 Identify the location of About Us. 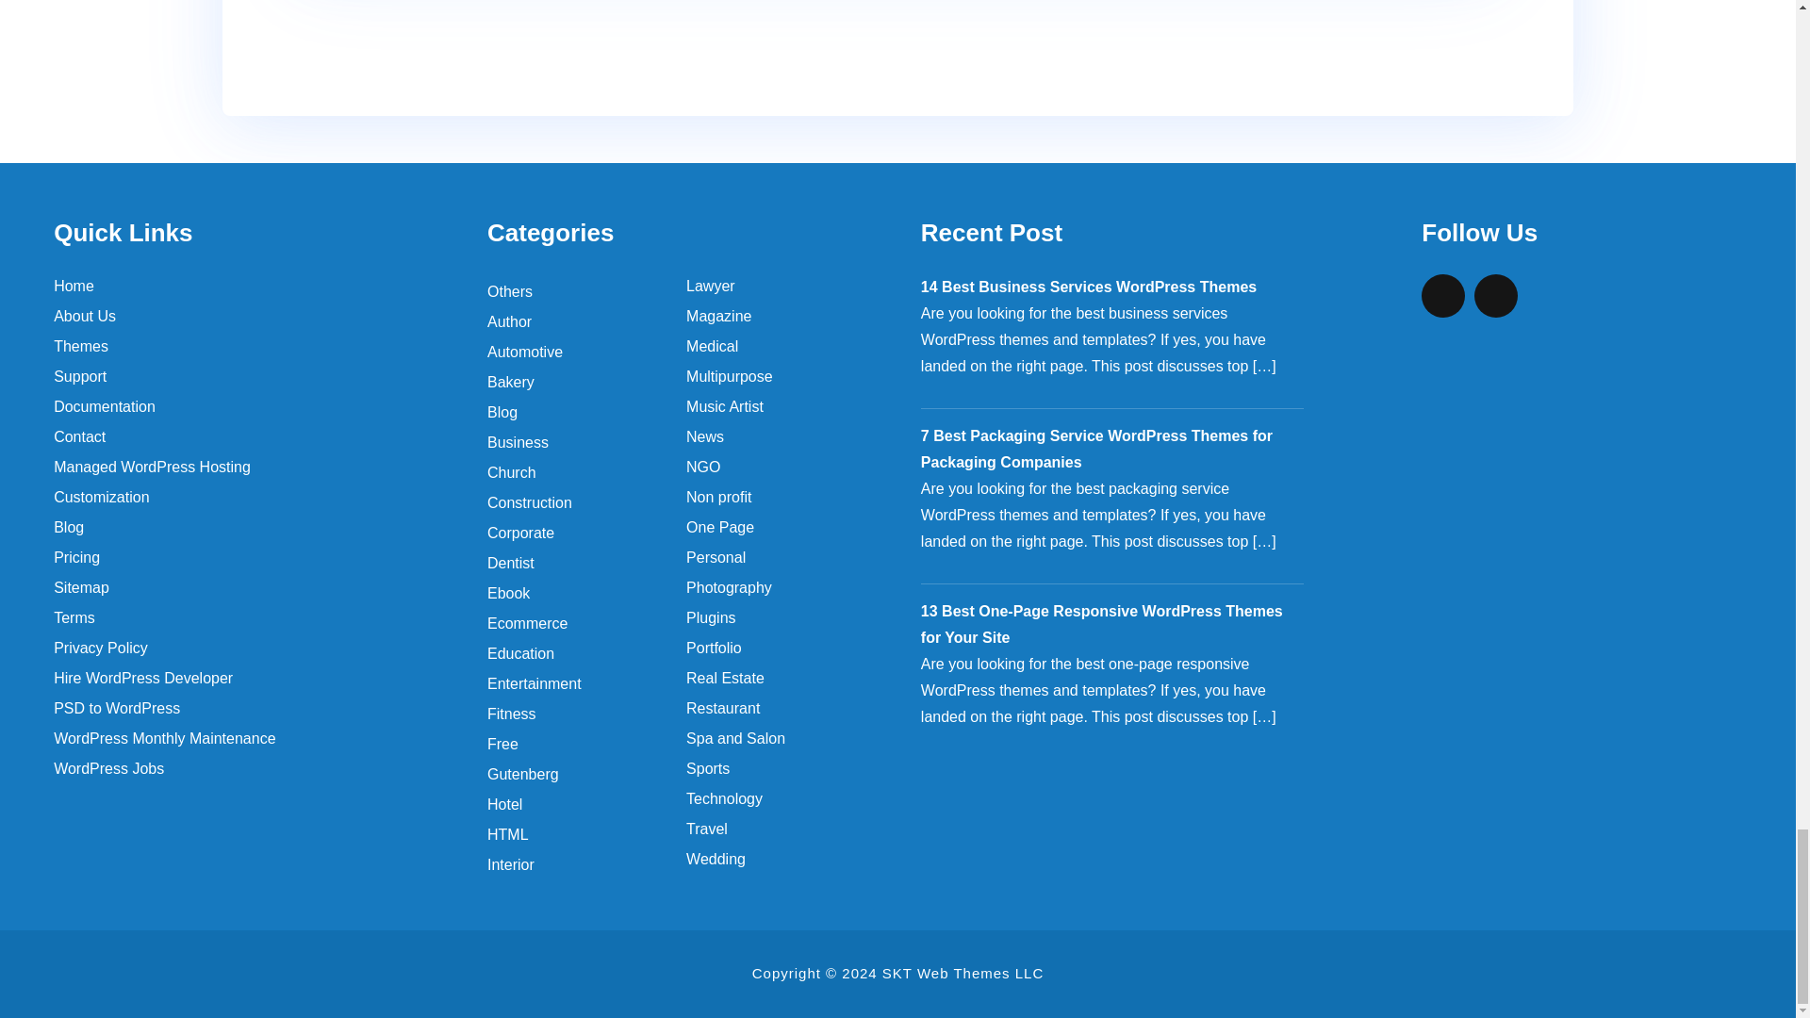
(245, 316).